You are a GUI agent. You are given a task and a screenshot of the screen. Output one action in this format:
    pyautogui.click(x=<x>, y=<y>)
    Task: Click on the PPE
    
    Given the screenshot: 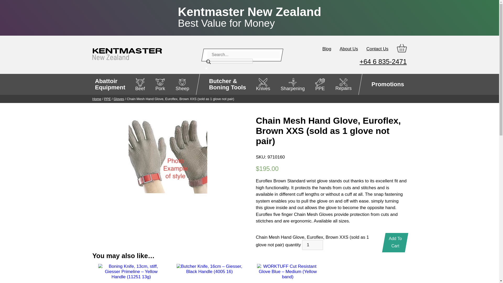 What is the action you would take?
    pyautogui.click(x=107, y=99)
    